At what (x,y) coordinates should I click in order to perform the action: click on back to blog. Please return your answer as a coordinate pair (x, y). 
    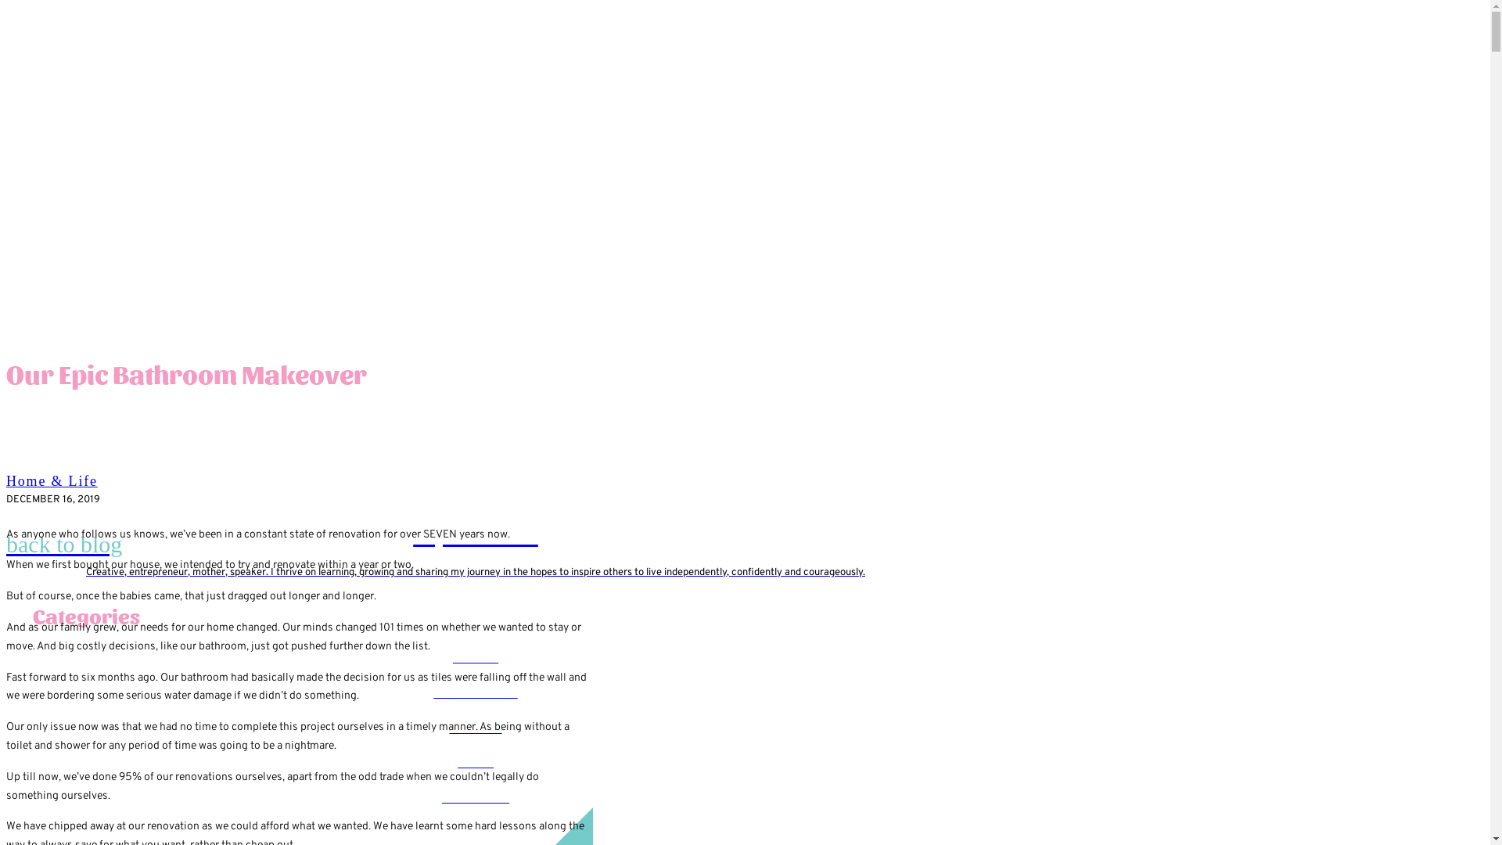
    Looking at the image, I should click on (476, 545).